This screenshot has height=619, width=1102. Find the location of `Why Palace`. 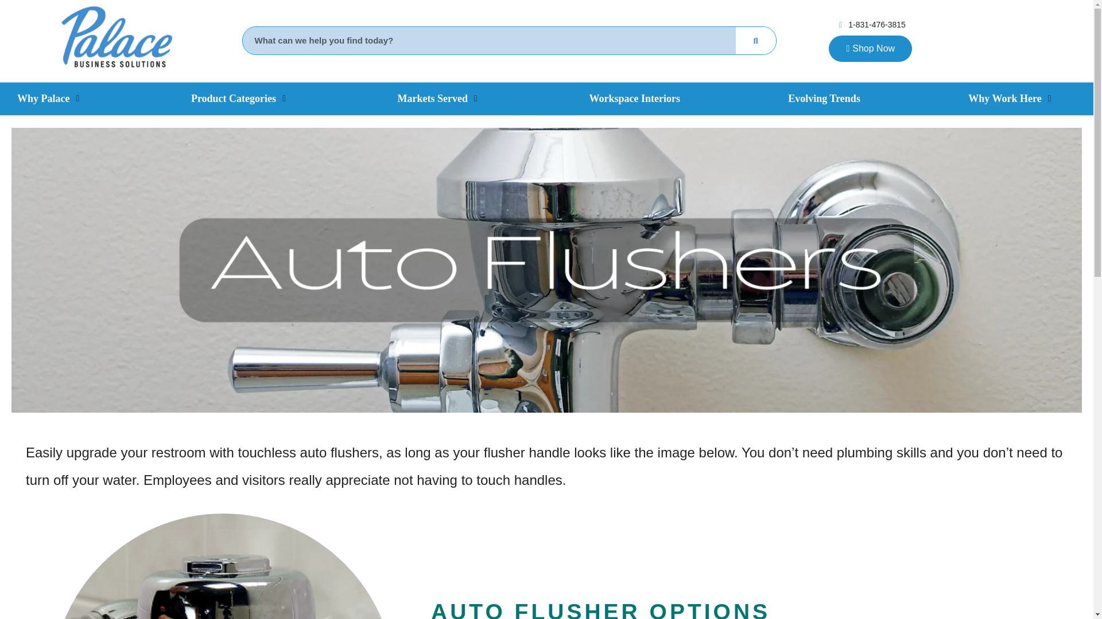

Why Palace is located at coordinates (44, 99).